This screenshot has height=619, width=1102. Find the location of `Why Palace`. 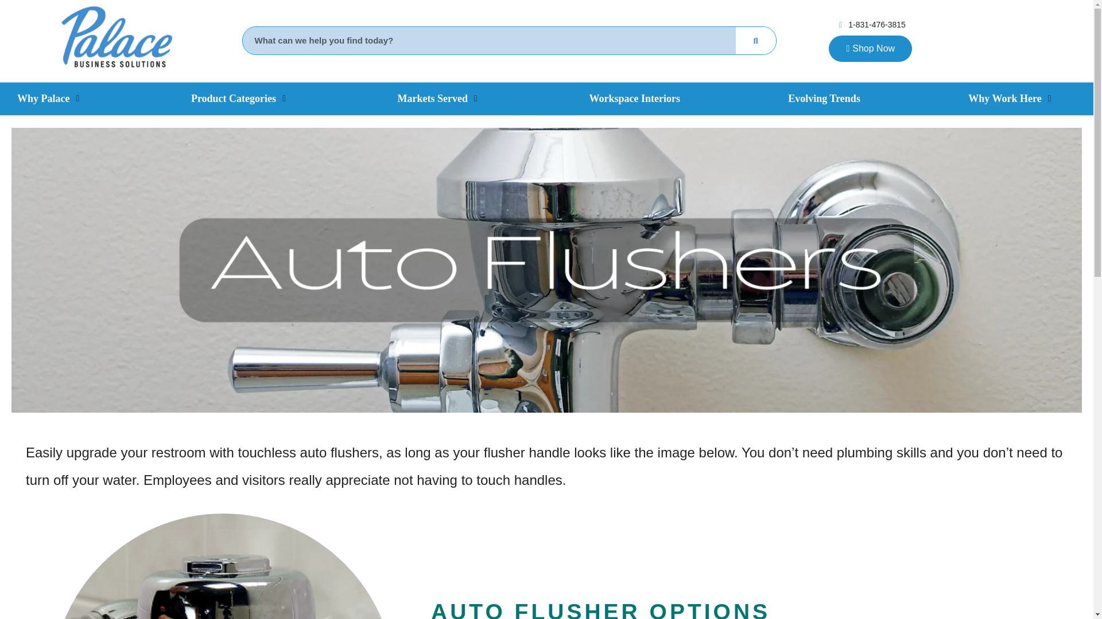

Why Palace is located at coordinates (44, 99).